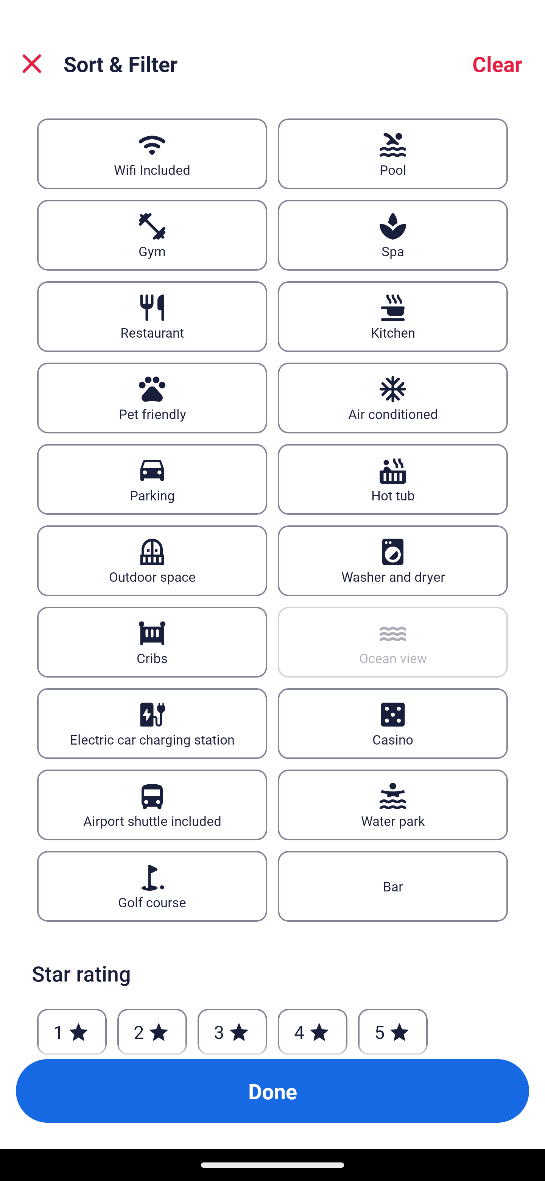 This screenshot has width=545, height=1181. What do you see at coordinates (72, 1030) in the screenshot?
I see `1` at bounding box center [72, 1030].